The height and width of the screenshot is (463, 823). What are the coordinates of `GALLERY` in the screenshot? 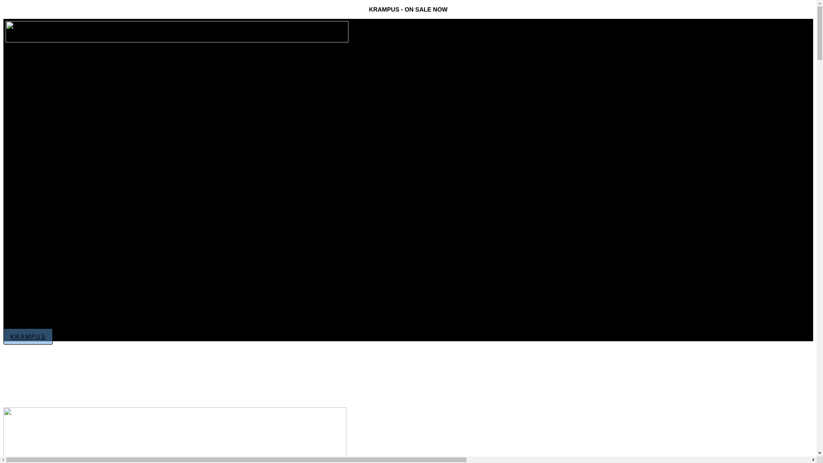 It's located at (32, 296).